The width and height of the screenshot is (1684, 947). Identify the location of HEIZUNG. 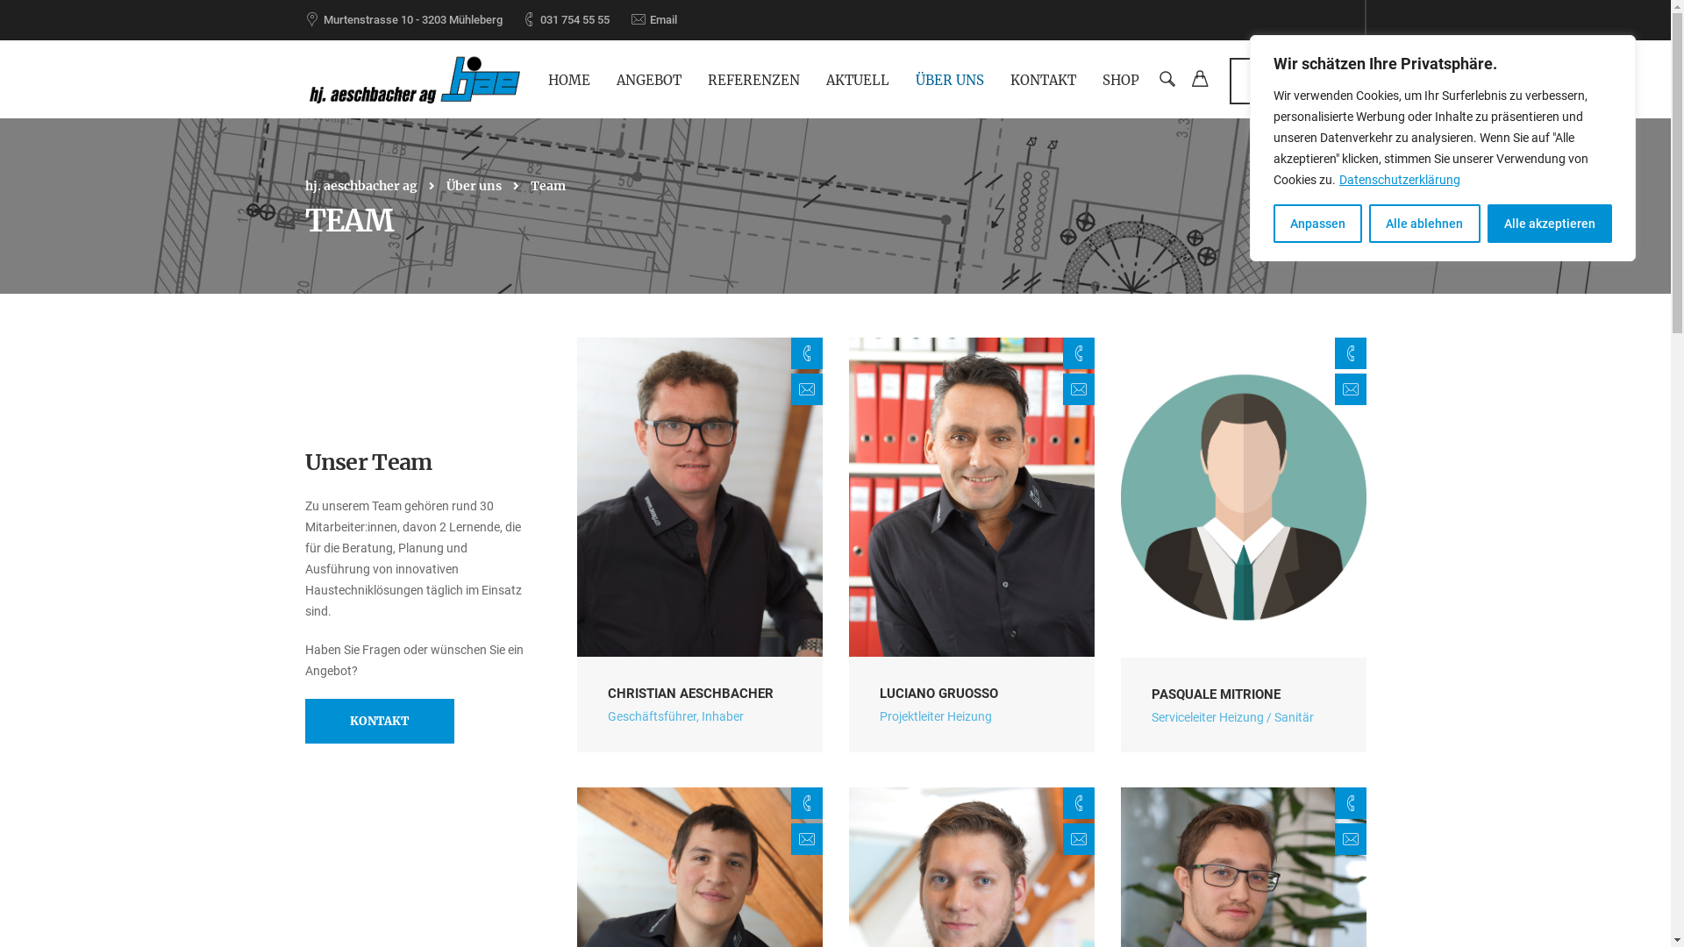
(602, 640).